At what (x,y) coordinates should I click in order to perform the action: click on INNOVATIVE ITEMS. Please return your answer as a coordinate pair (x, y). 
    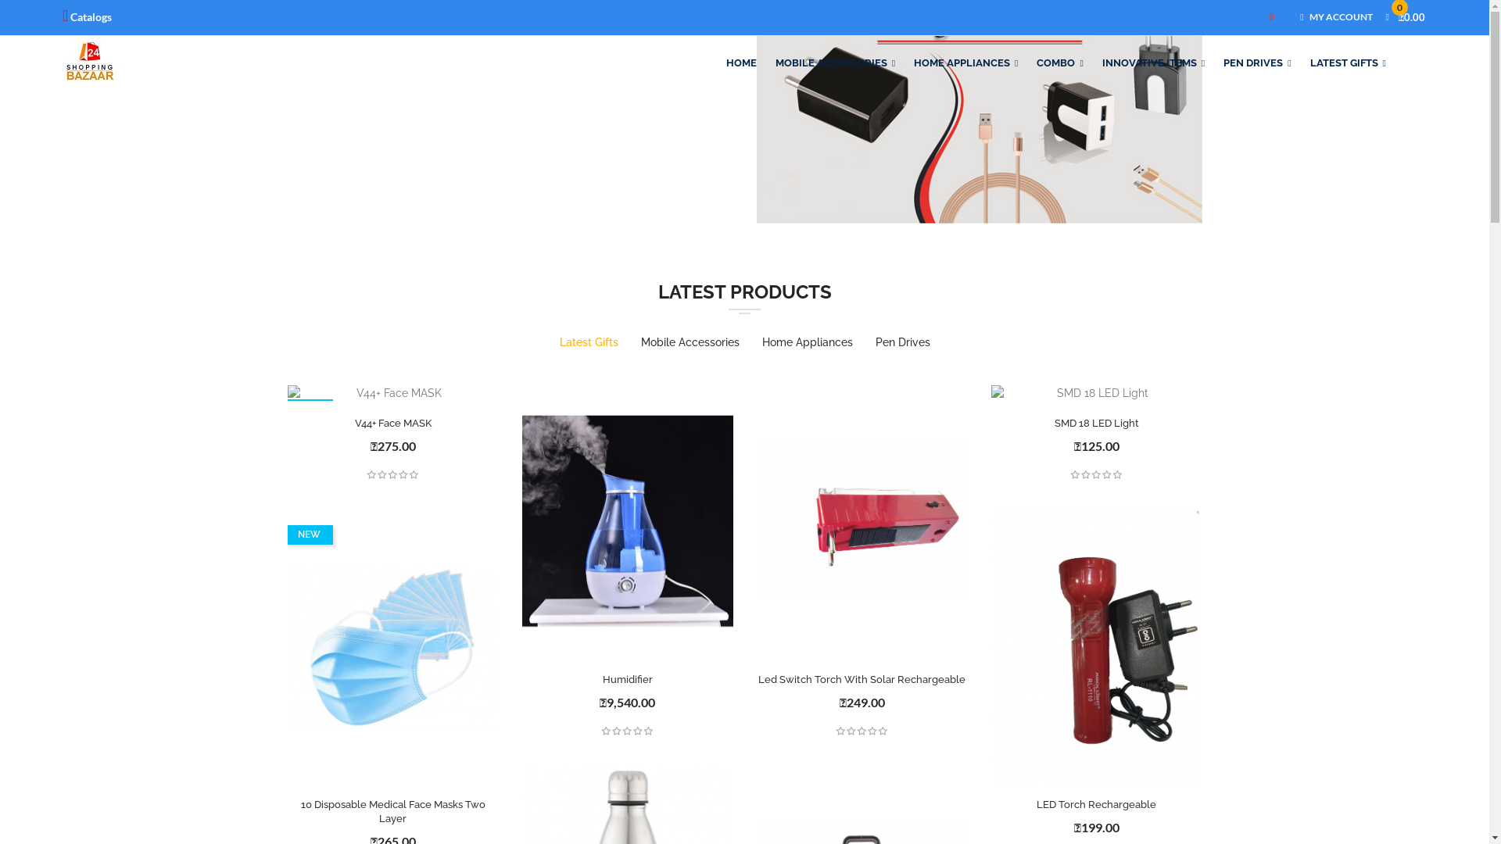
    Looking at the image, I should click on (1154, 63).